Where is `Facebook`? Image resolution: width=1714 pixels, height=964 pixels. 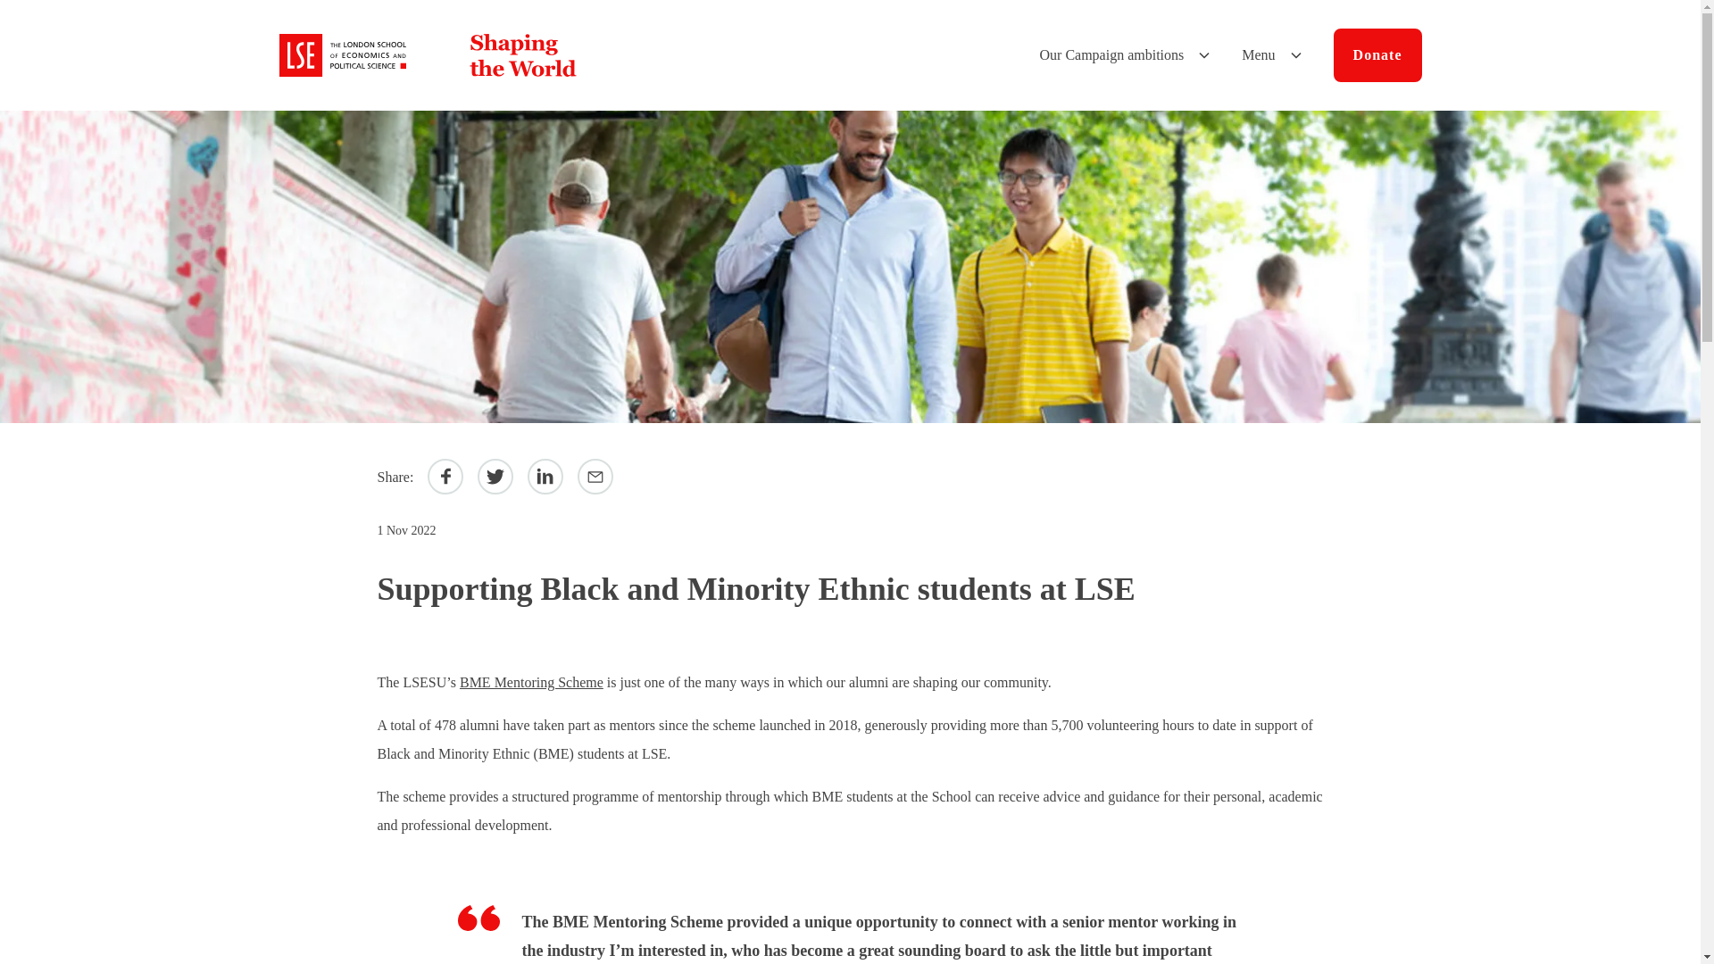
Facebook is located at coordinates (445, 477).